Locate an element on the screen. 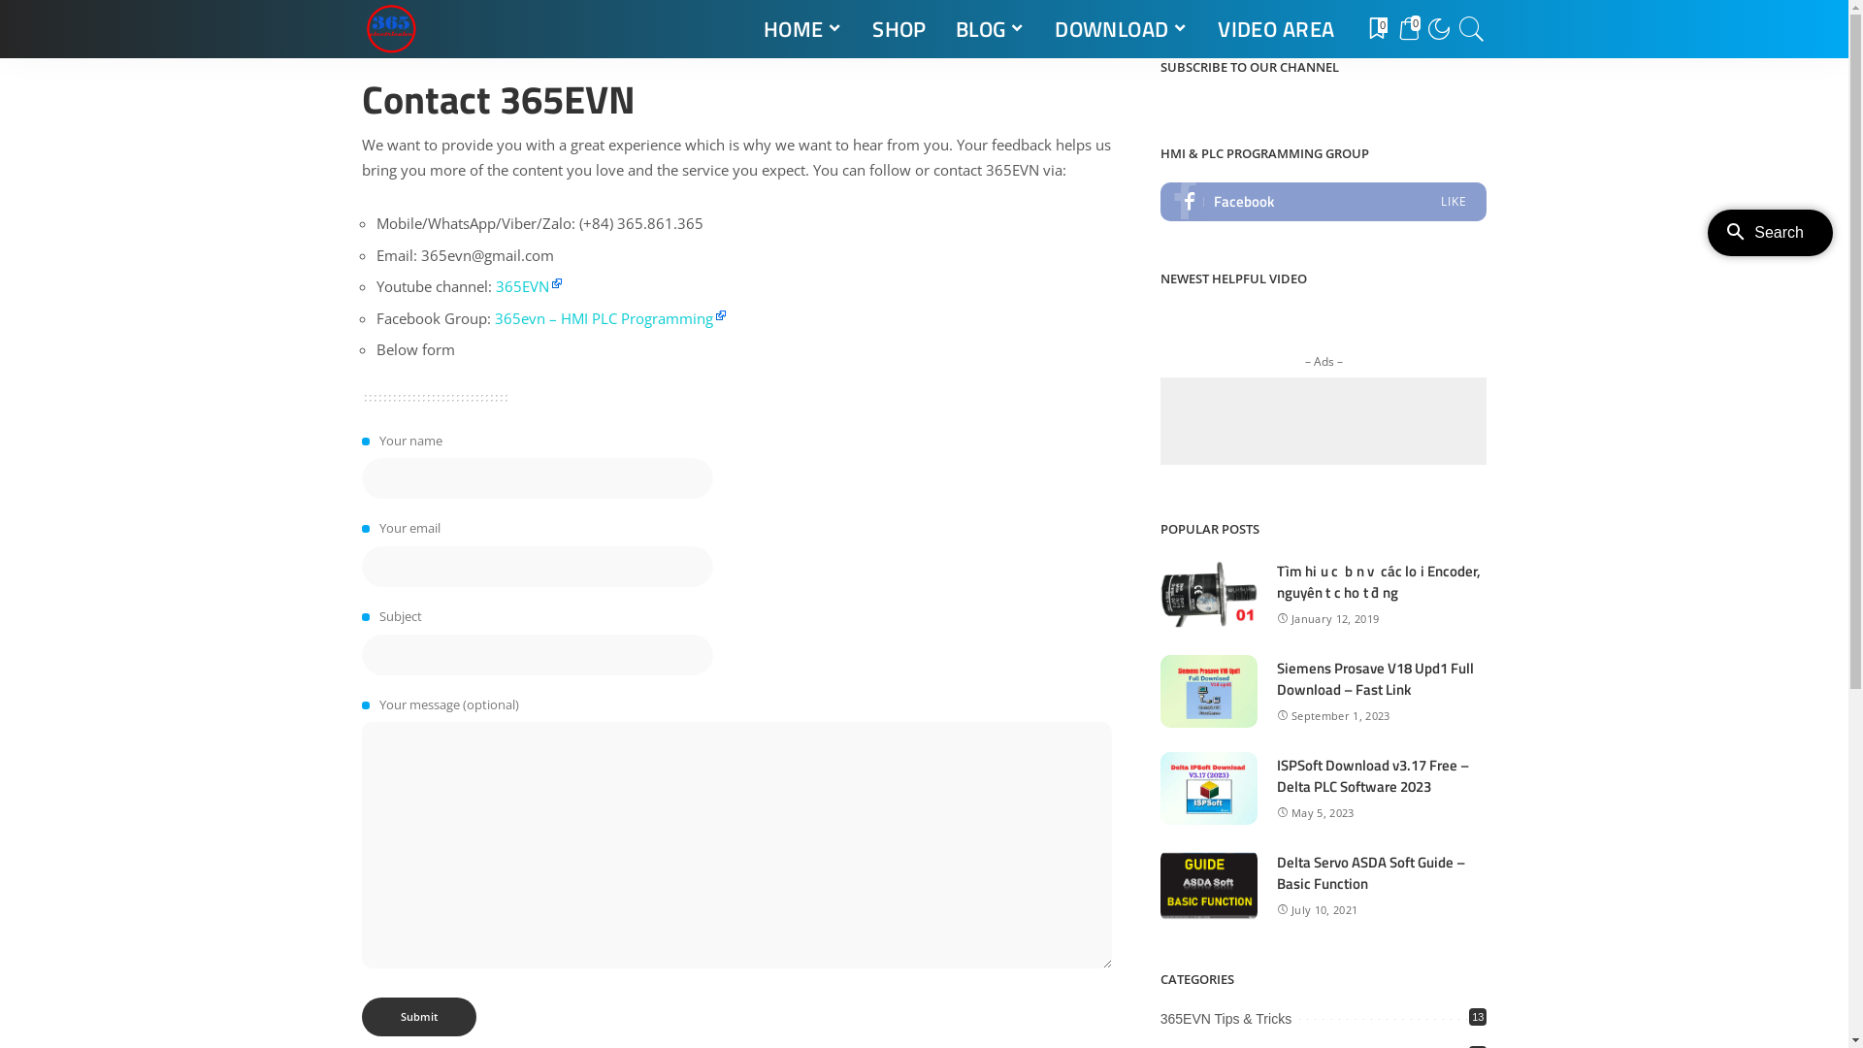  0 is located at coordinates (1377, 29).